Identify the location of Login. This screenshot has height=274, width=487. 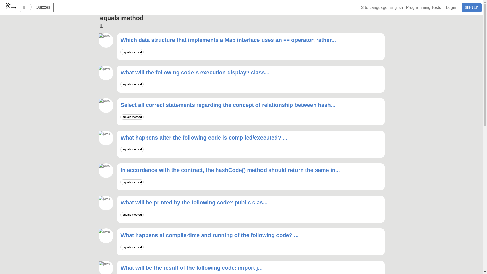
(453, 8).